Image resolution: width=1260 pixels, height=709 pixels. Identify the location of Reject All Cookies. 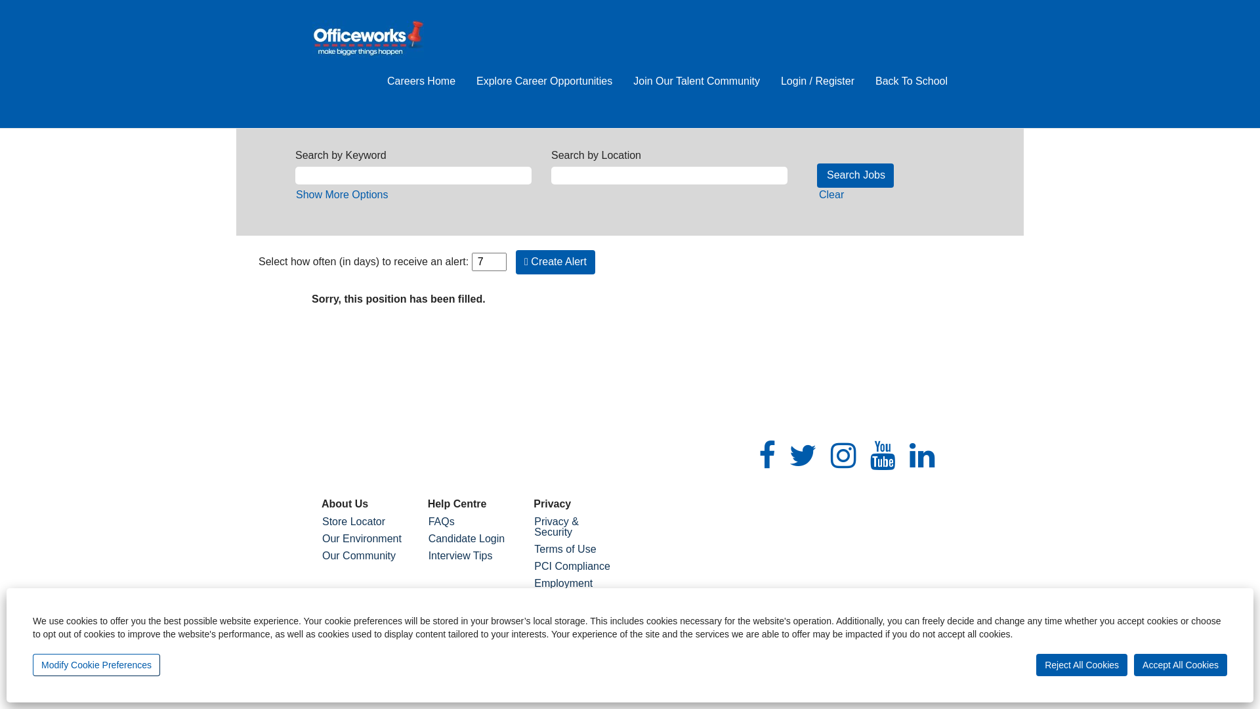
(1081, 665).